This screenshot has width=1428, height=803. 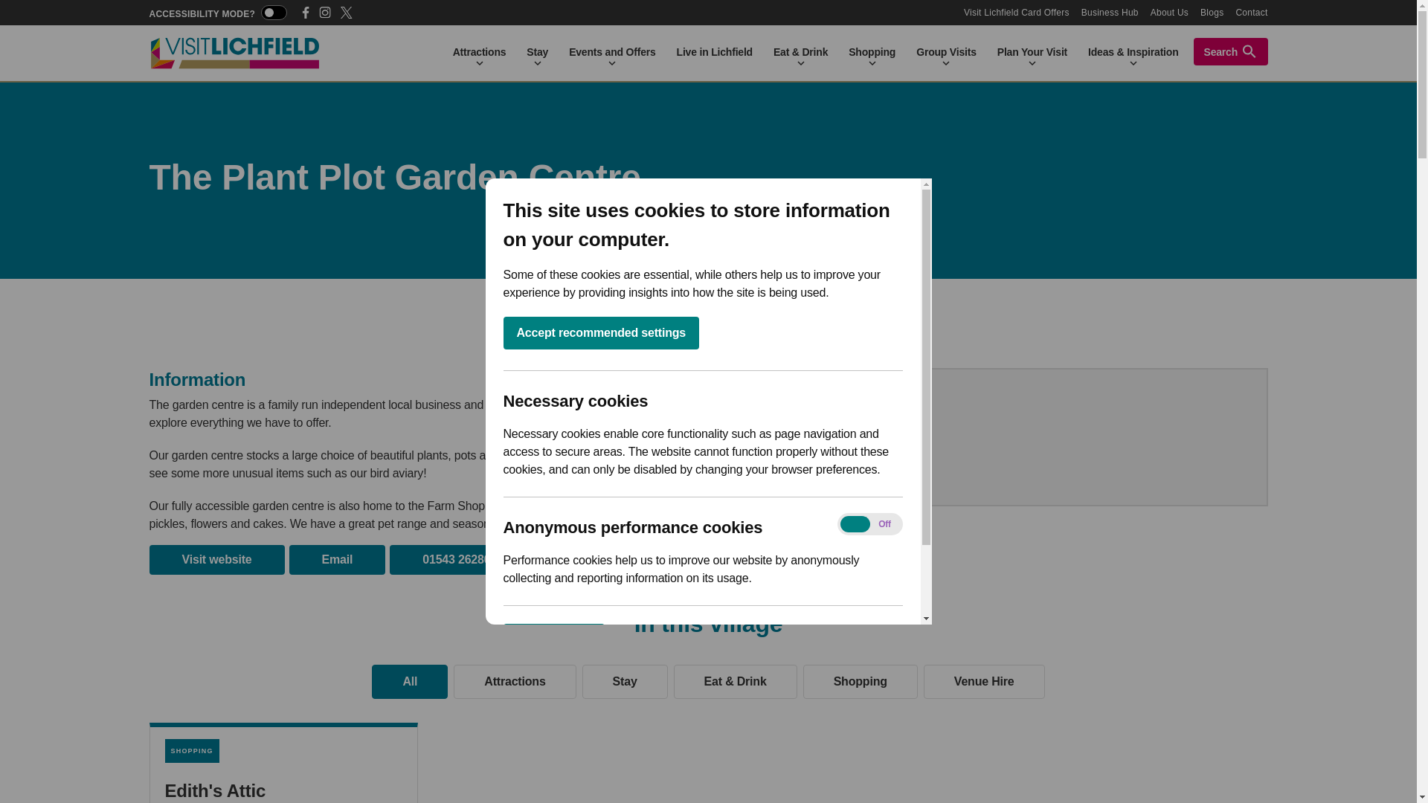 I want to click on Visit Lichfield Card Offers, so click(x=1017, y=12).